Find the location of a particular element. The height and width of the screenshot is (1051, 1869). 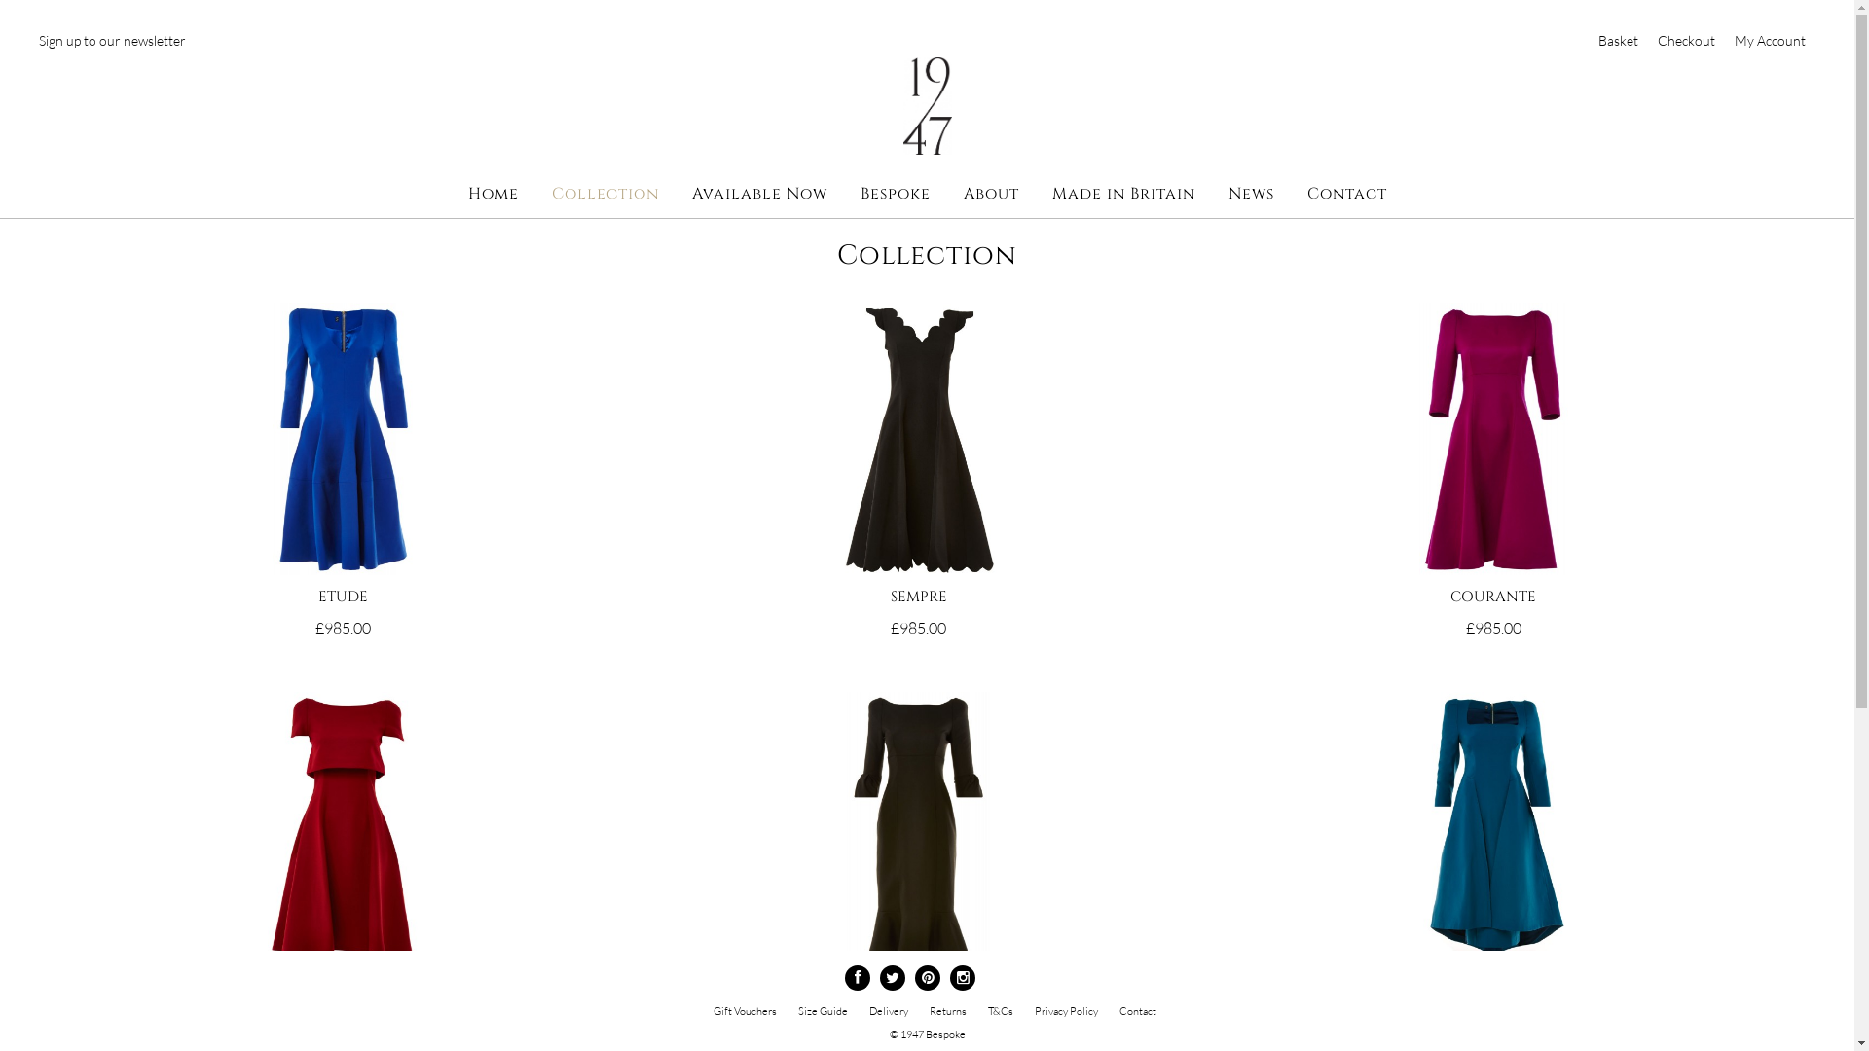

Sign up to our newsletter is located at coordinates (113, 41).